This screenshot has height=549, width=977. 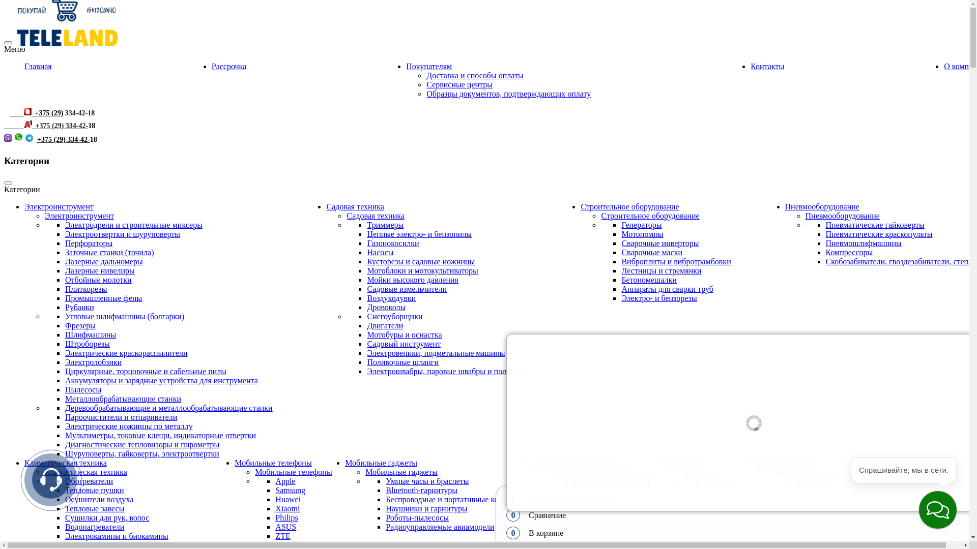 I want to click on ZTE, so click(x=283, y=536).